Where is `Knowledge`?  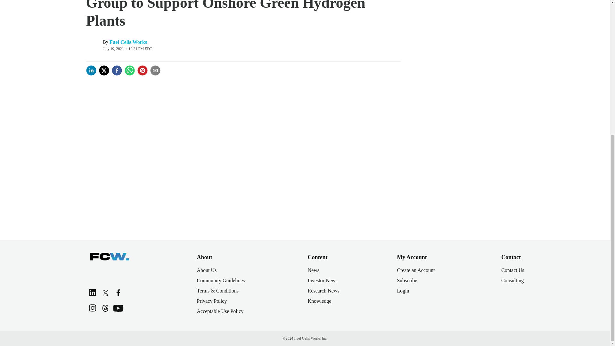
Knowledge is located at coordinates (319, 301).